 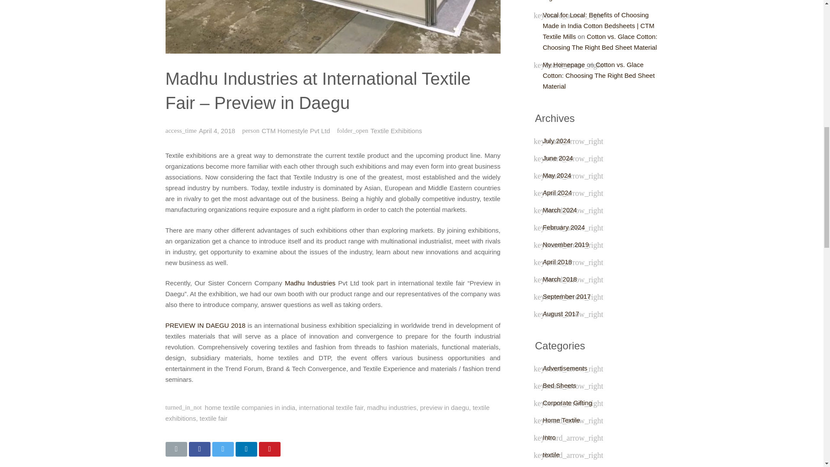 I want to click on Textile Exhibitions, so click(x=396, y=131).